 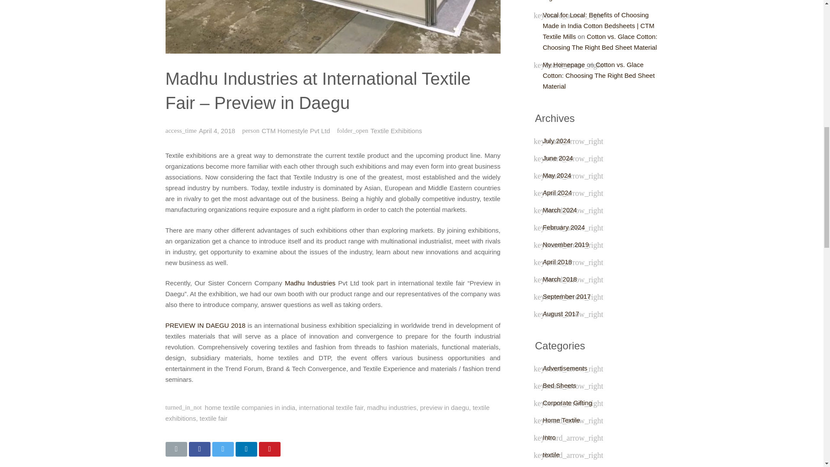 I want to click on Textile Exhibitions, so click(x=396, y=131).